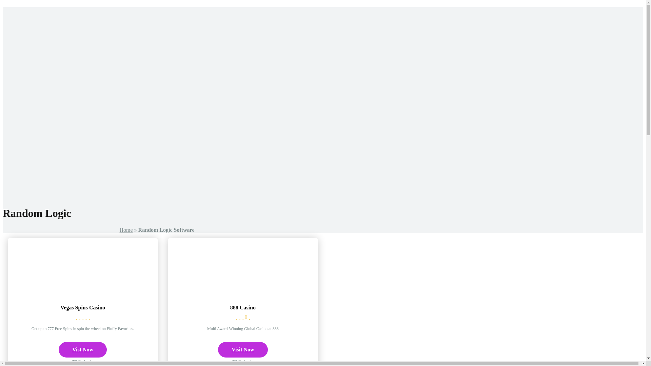 Image resolution: width=651 pixels, height=366 pixels. What do you see at coordinates (189, 82) in the screenshot?
I see `By Country` at bounding box center [189, 82].